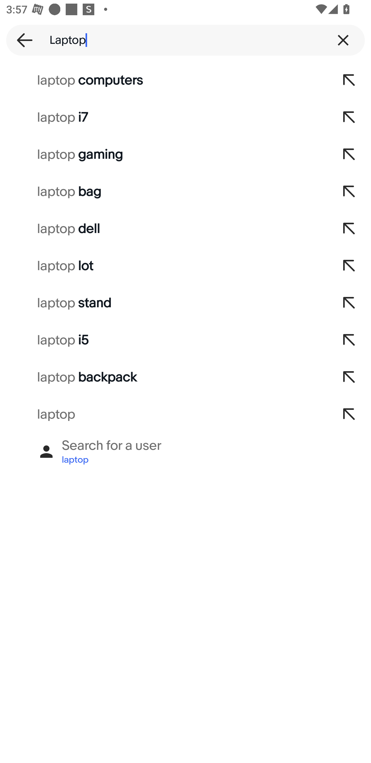  Describe the element at coordinates (164, 414) in the screenshot. I see `laptop` at that location.